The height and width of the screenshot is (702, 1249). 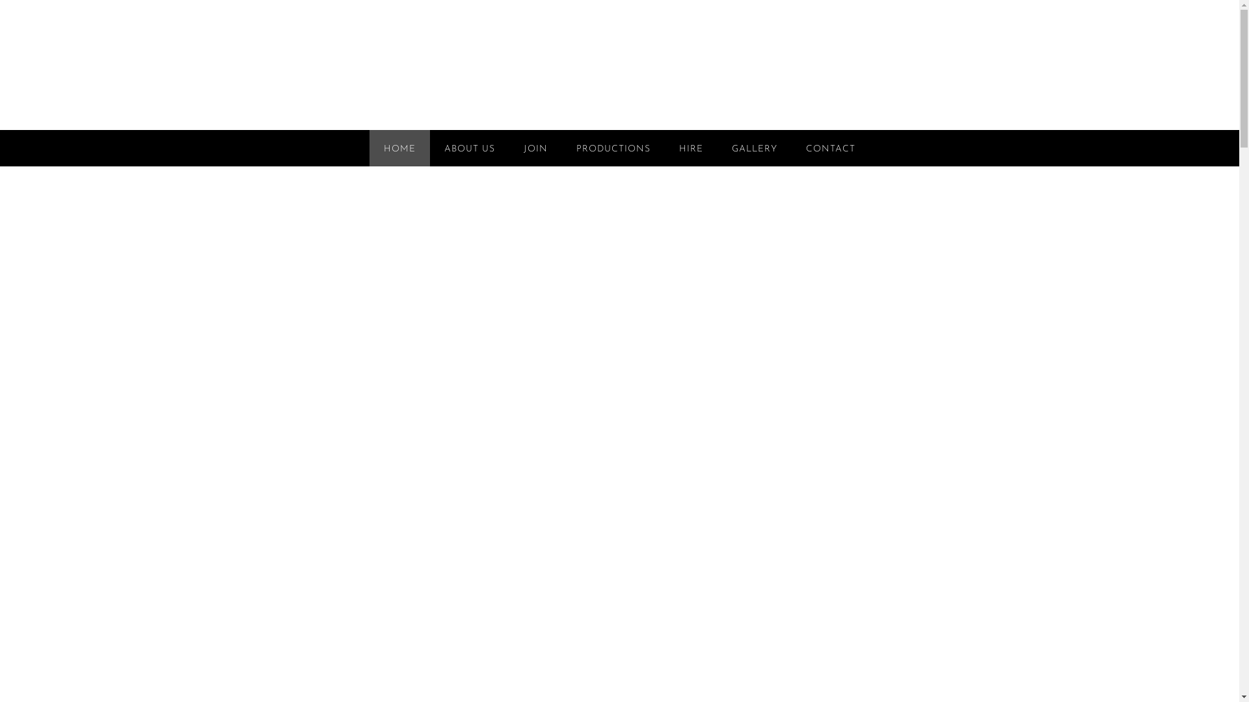 I want to click on PRODUCTIONS, so click(x=613, y=148).